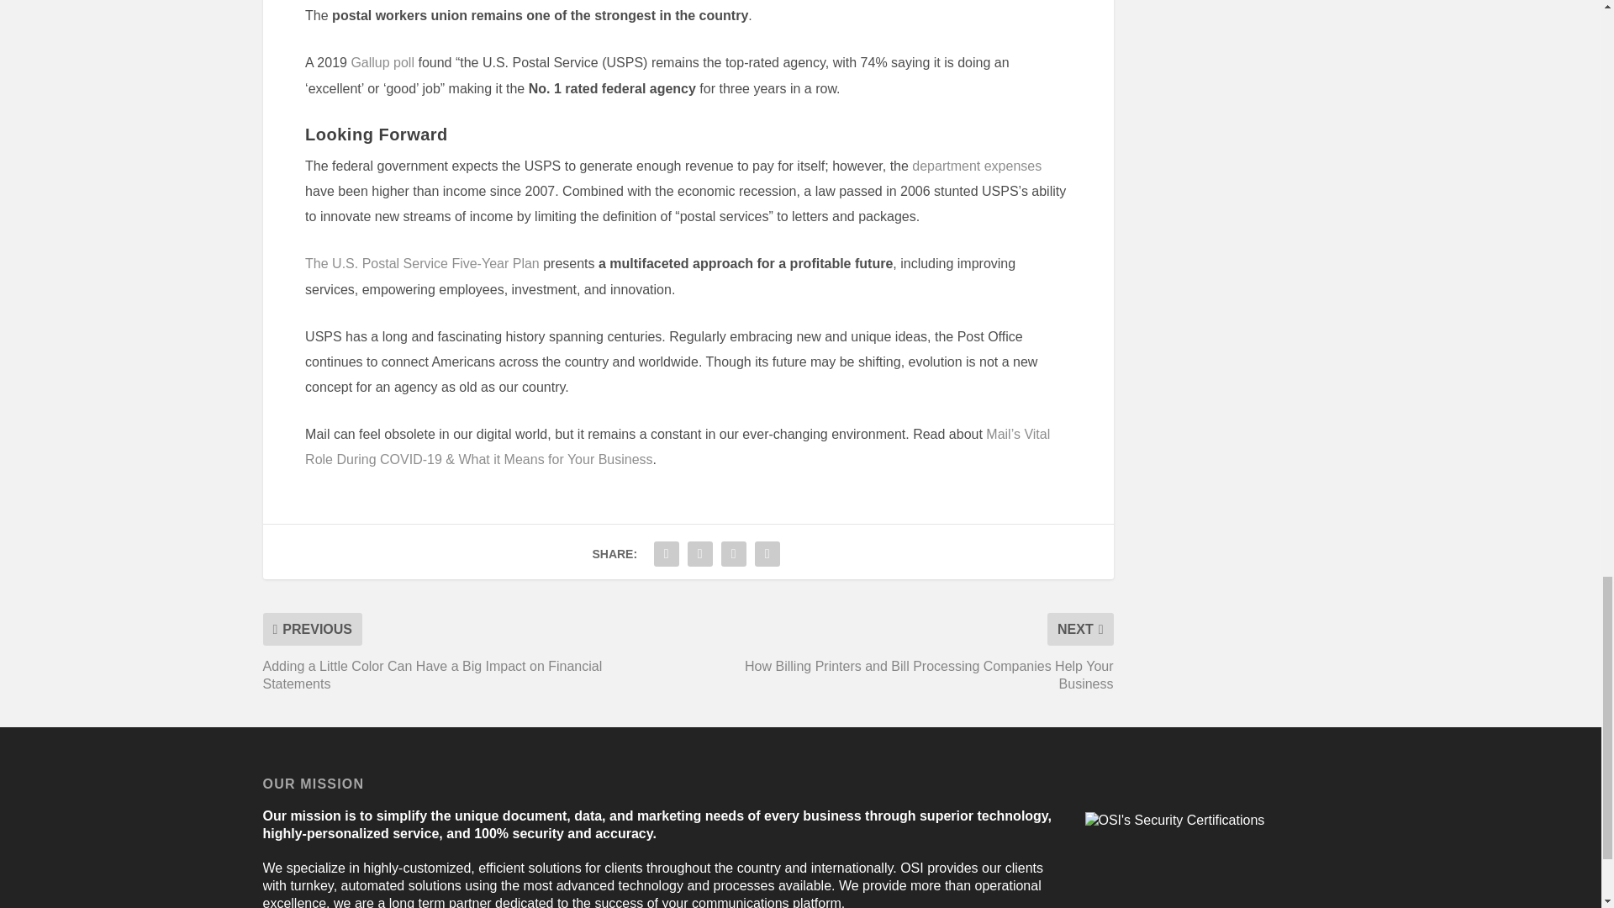 The height and width of the screenshot is (908, 1614). What do you see at coordinates (976, 166) in the screenshot?
I see `department expenses` at bounding box center [976, 166].